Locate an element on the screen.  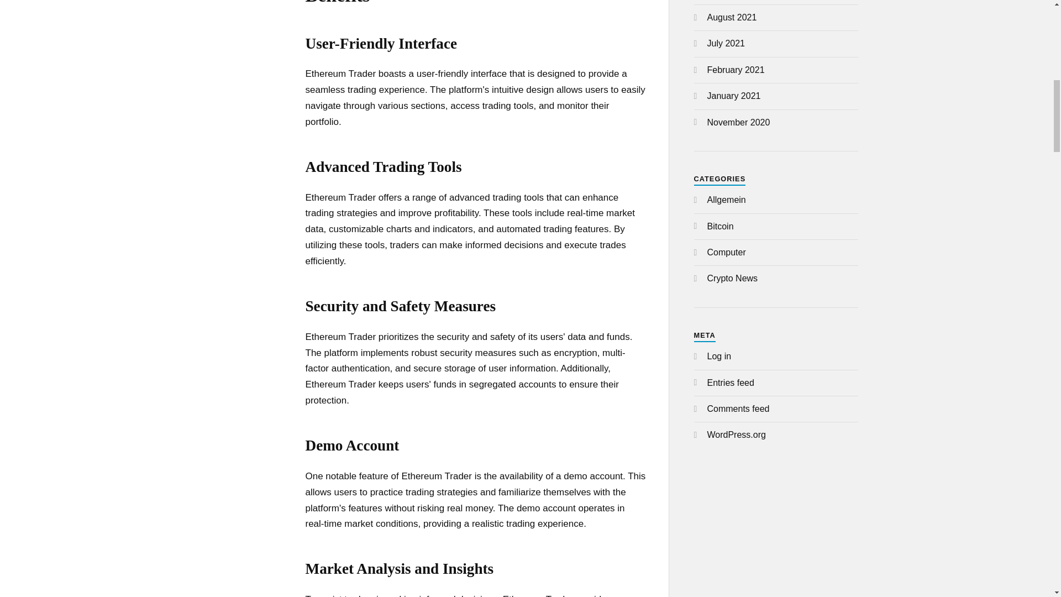
February 2021 is located at coordinates (736, 70).